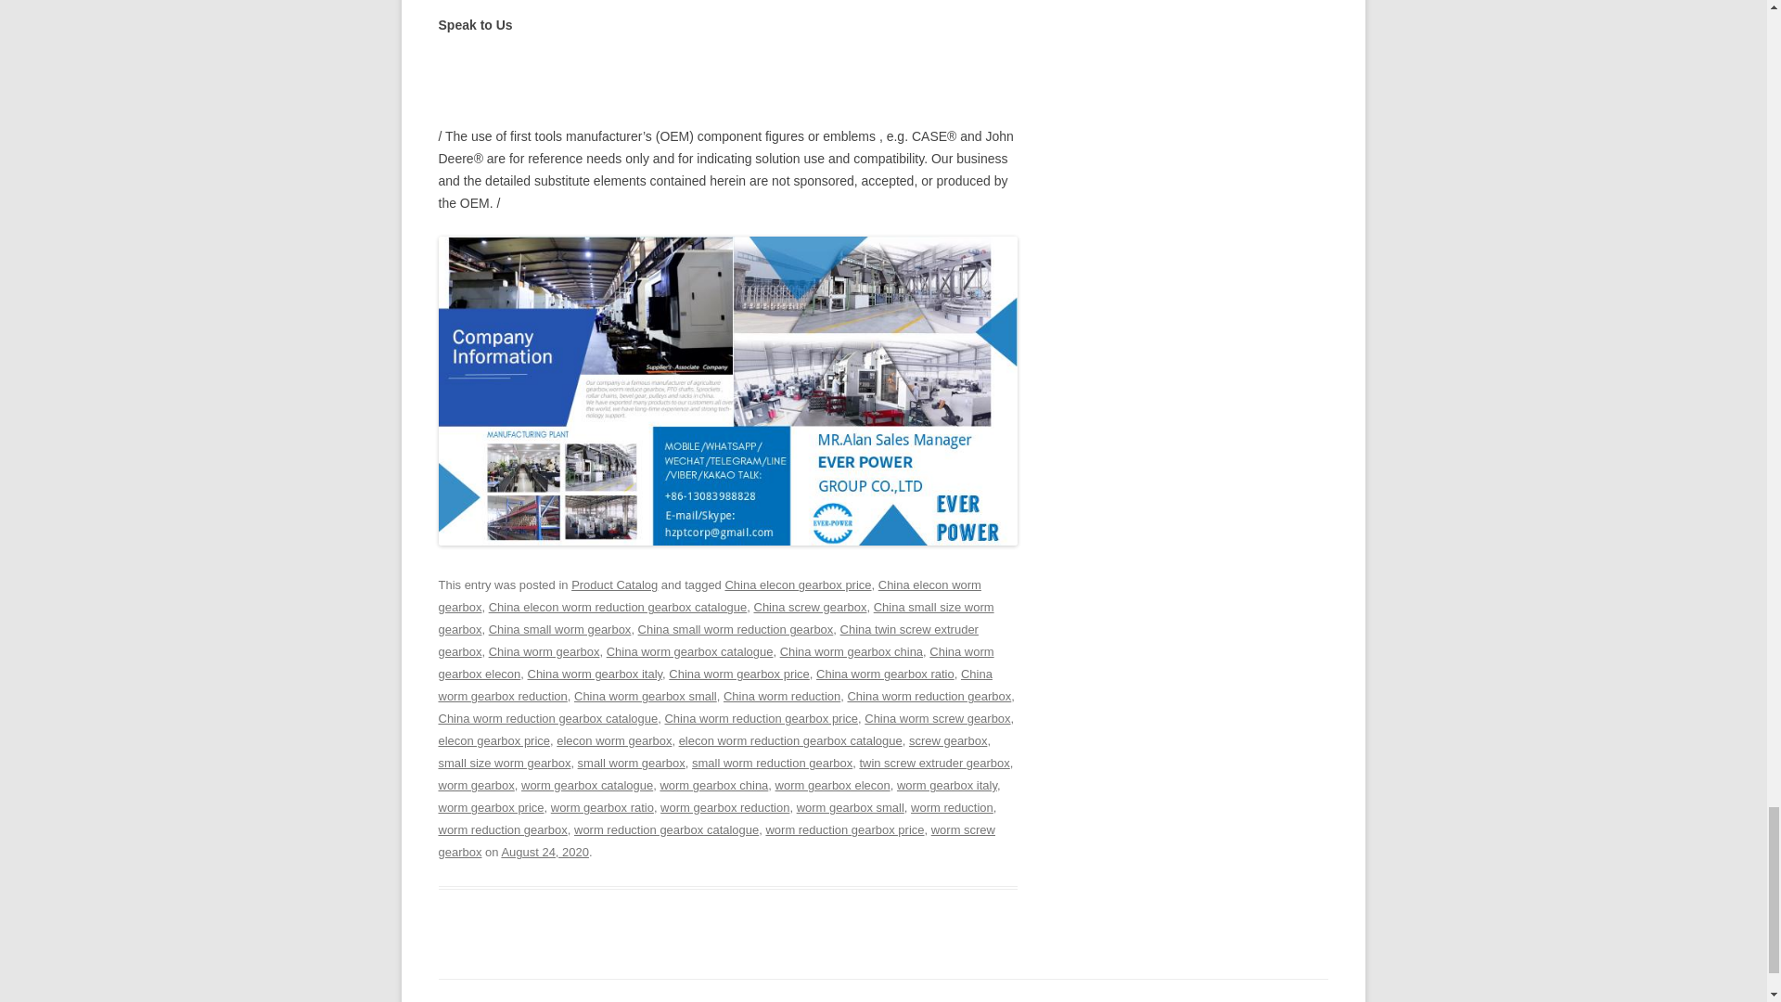 The width and height of the screenshot is (1781, 1002). I want to click on worm gearbox, so click(476, 785).